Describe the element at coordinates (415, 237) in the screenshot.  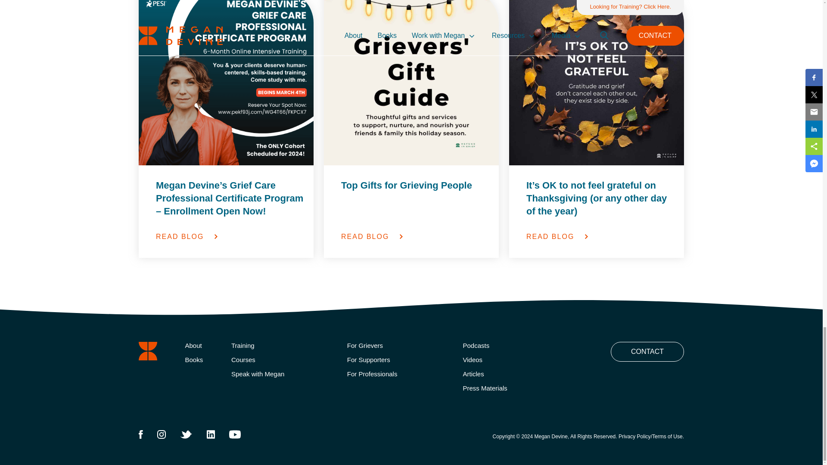
I see `READ BLOG` at that location.